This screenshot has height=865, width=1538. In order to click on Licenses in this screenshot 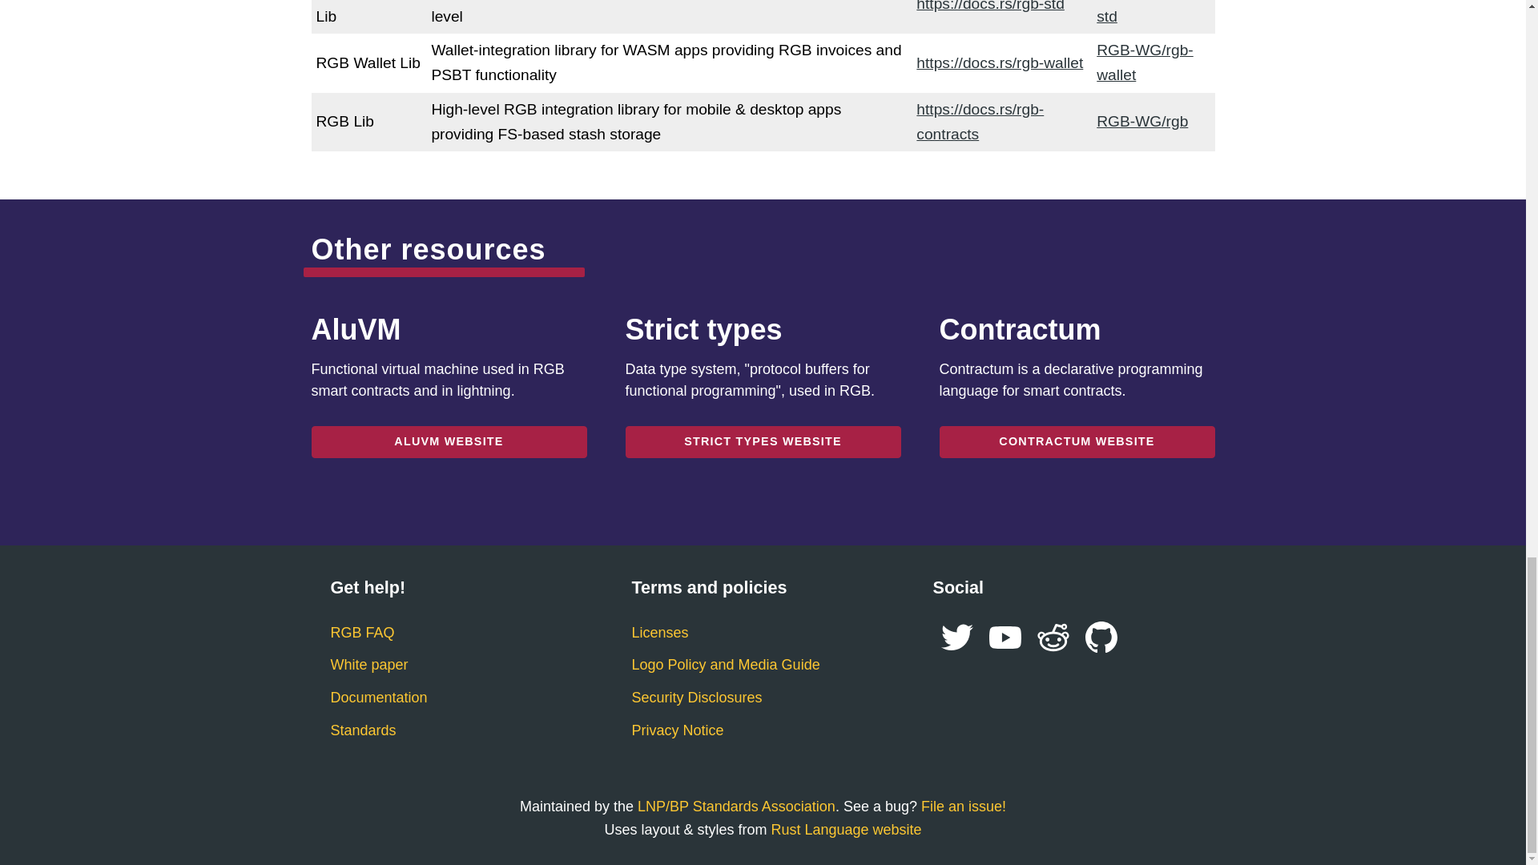, I will do `click(658, 633)`.